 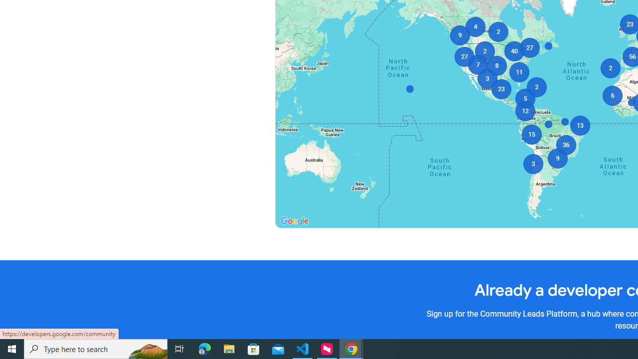 I want to click on 9, so click(x=460, y=35).